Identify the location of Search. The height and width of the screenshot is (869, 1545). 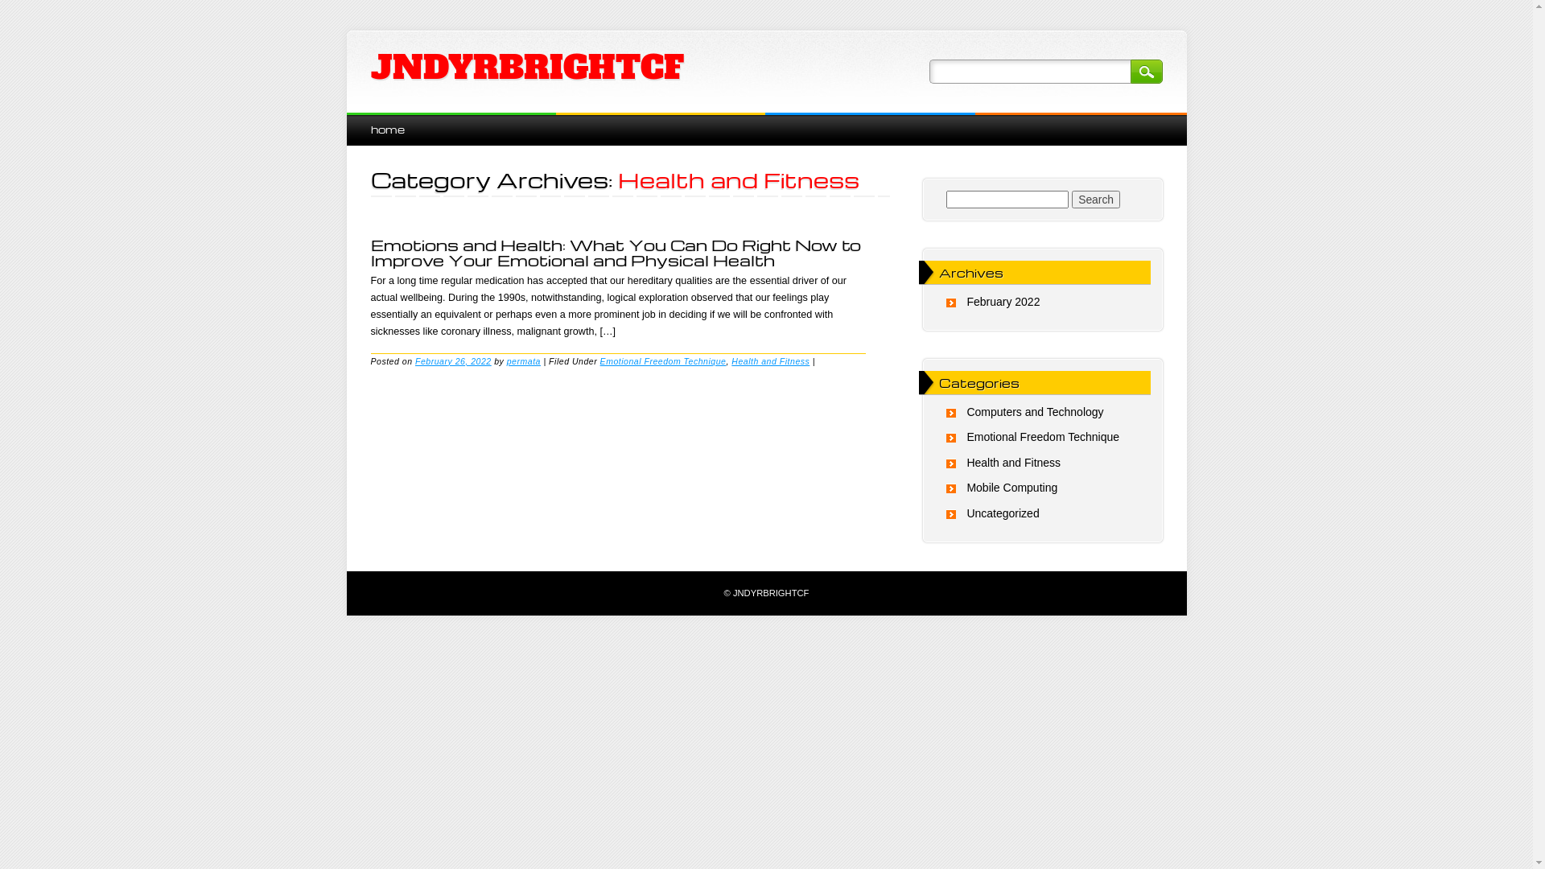
(1146, 72).